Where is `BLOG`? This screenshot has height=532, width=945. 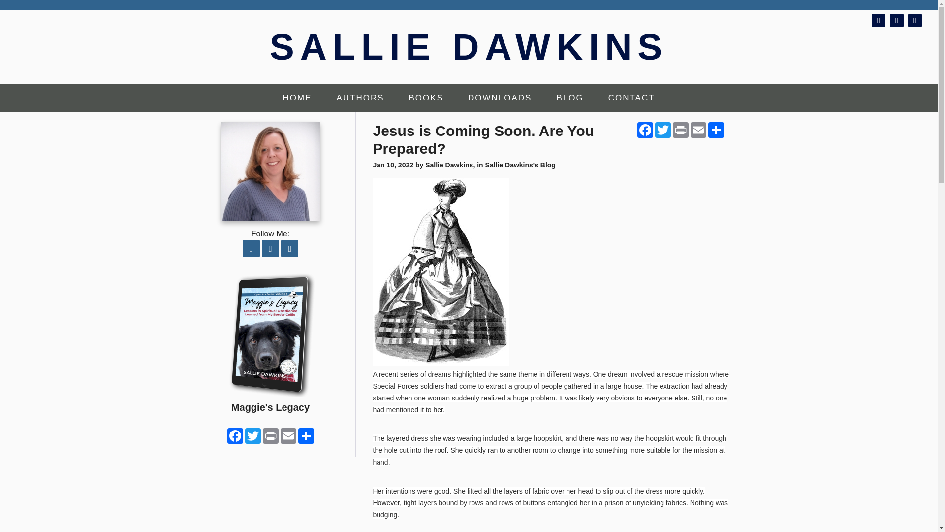 BLOG is located at coordinates (569, 98).